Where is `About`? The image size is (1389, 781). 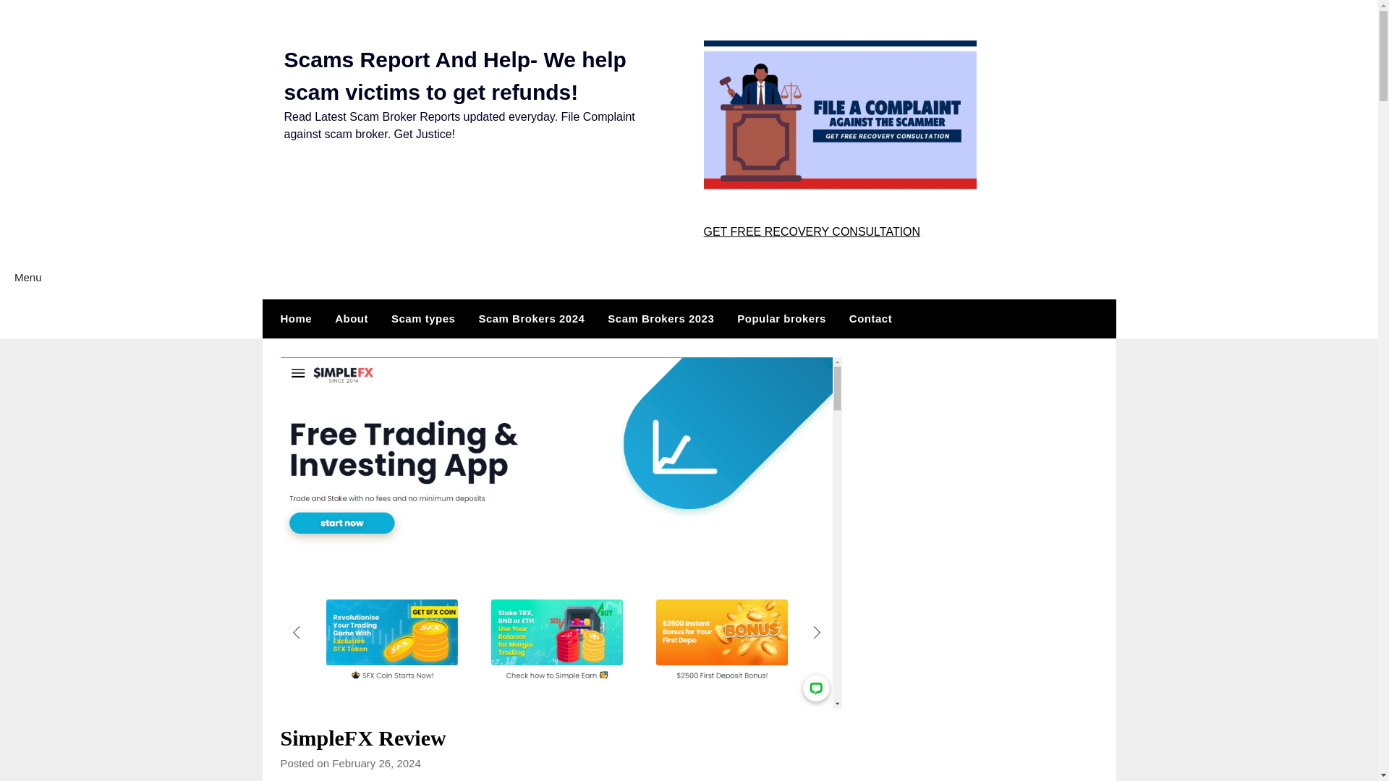 About is located at coordinates (352, 318).